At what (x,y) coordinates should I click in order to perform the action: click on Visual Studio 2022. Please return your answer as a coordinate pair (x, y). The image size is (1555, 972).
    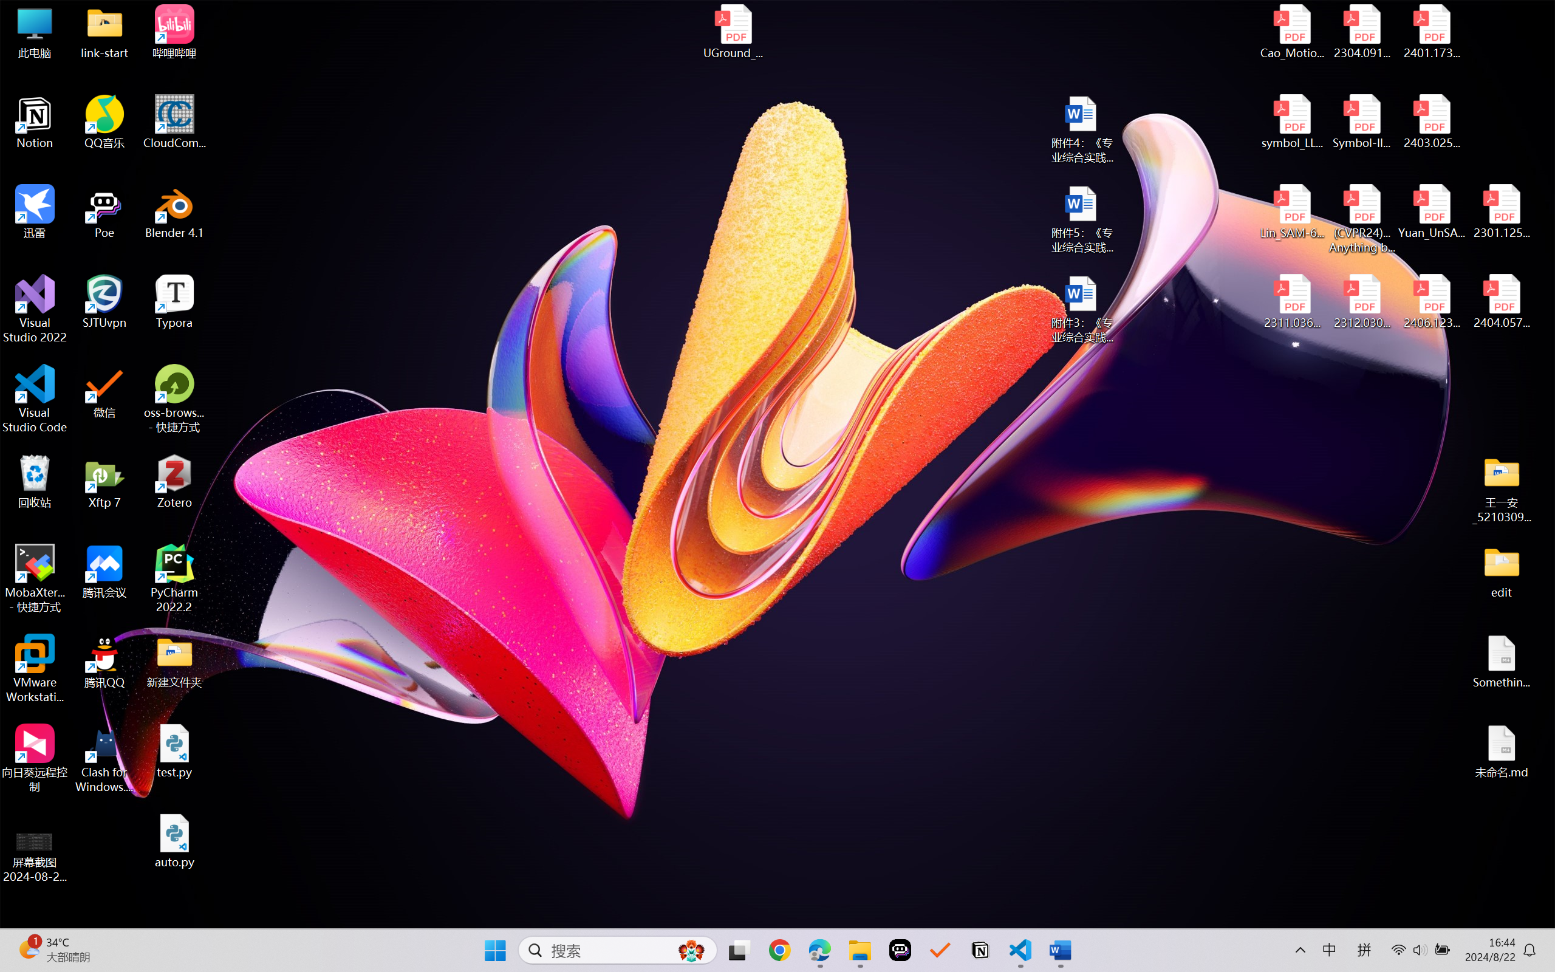
    Looking at the image, I should click on (35, 309).